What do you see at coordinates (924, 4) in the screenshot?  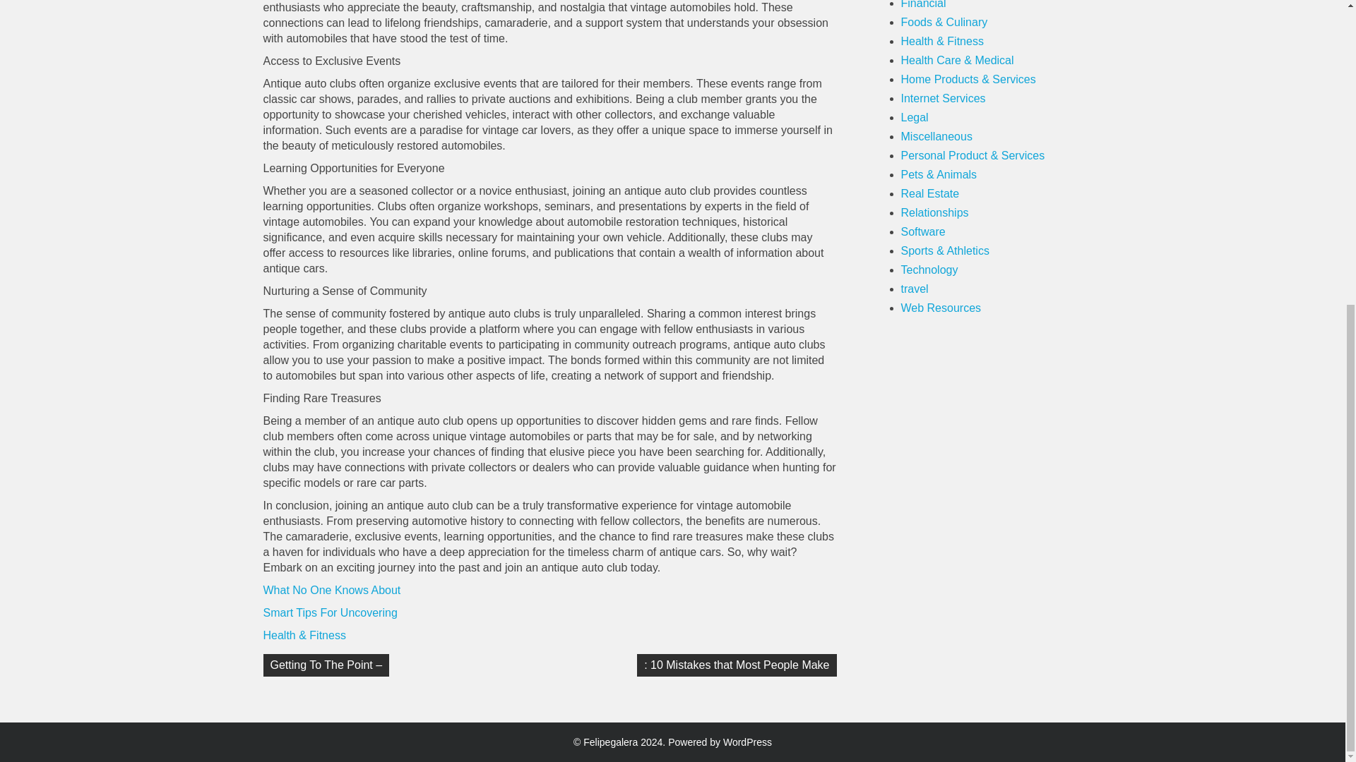 I see `Financial` at bounding box center [924, 4].